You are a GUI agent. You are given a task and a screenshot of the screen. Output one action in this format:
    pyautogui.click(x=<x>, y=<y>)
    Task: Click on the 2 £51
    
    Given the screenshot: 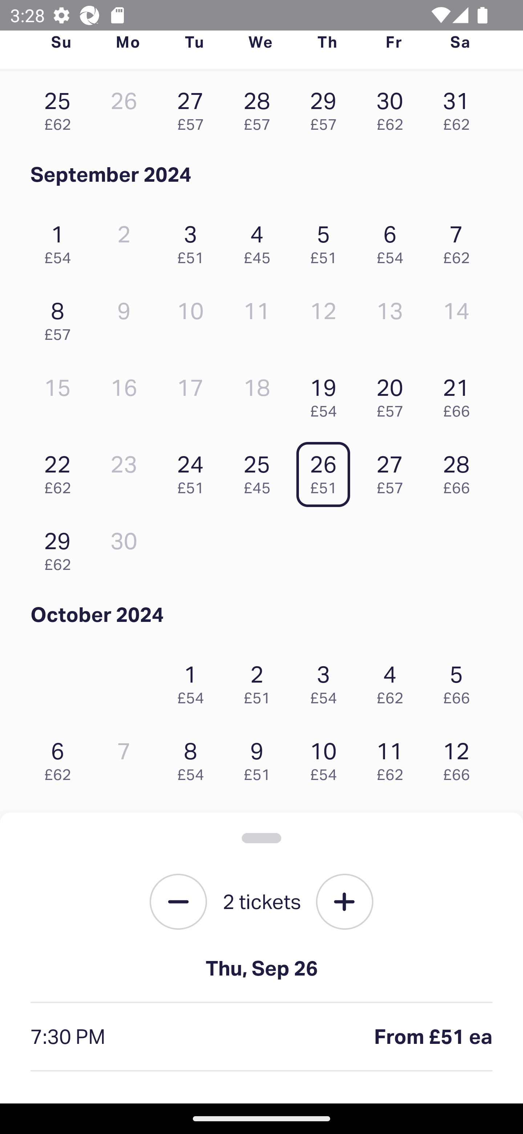 What is the action you would take?
    pyautogui.click(x=261, y=681)
    